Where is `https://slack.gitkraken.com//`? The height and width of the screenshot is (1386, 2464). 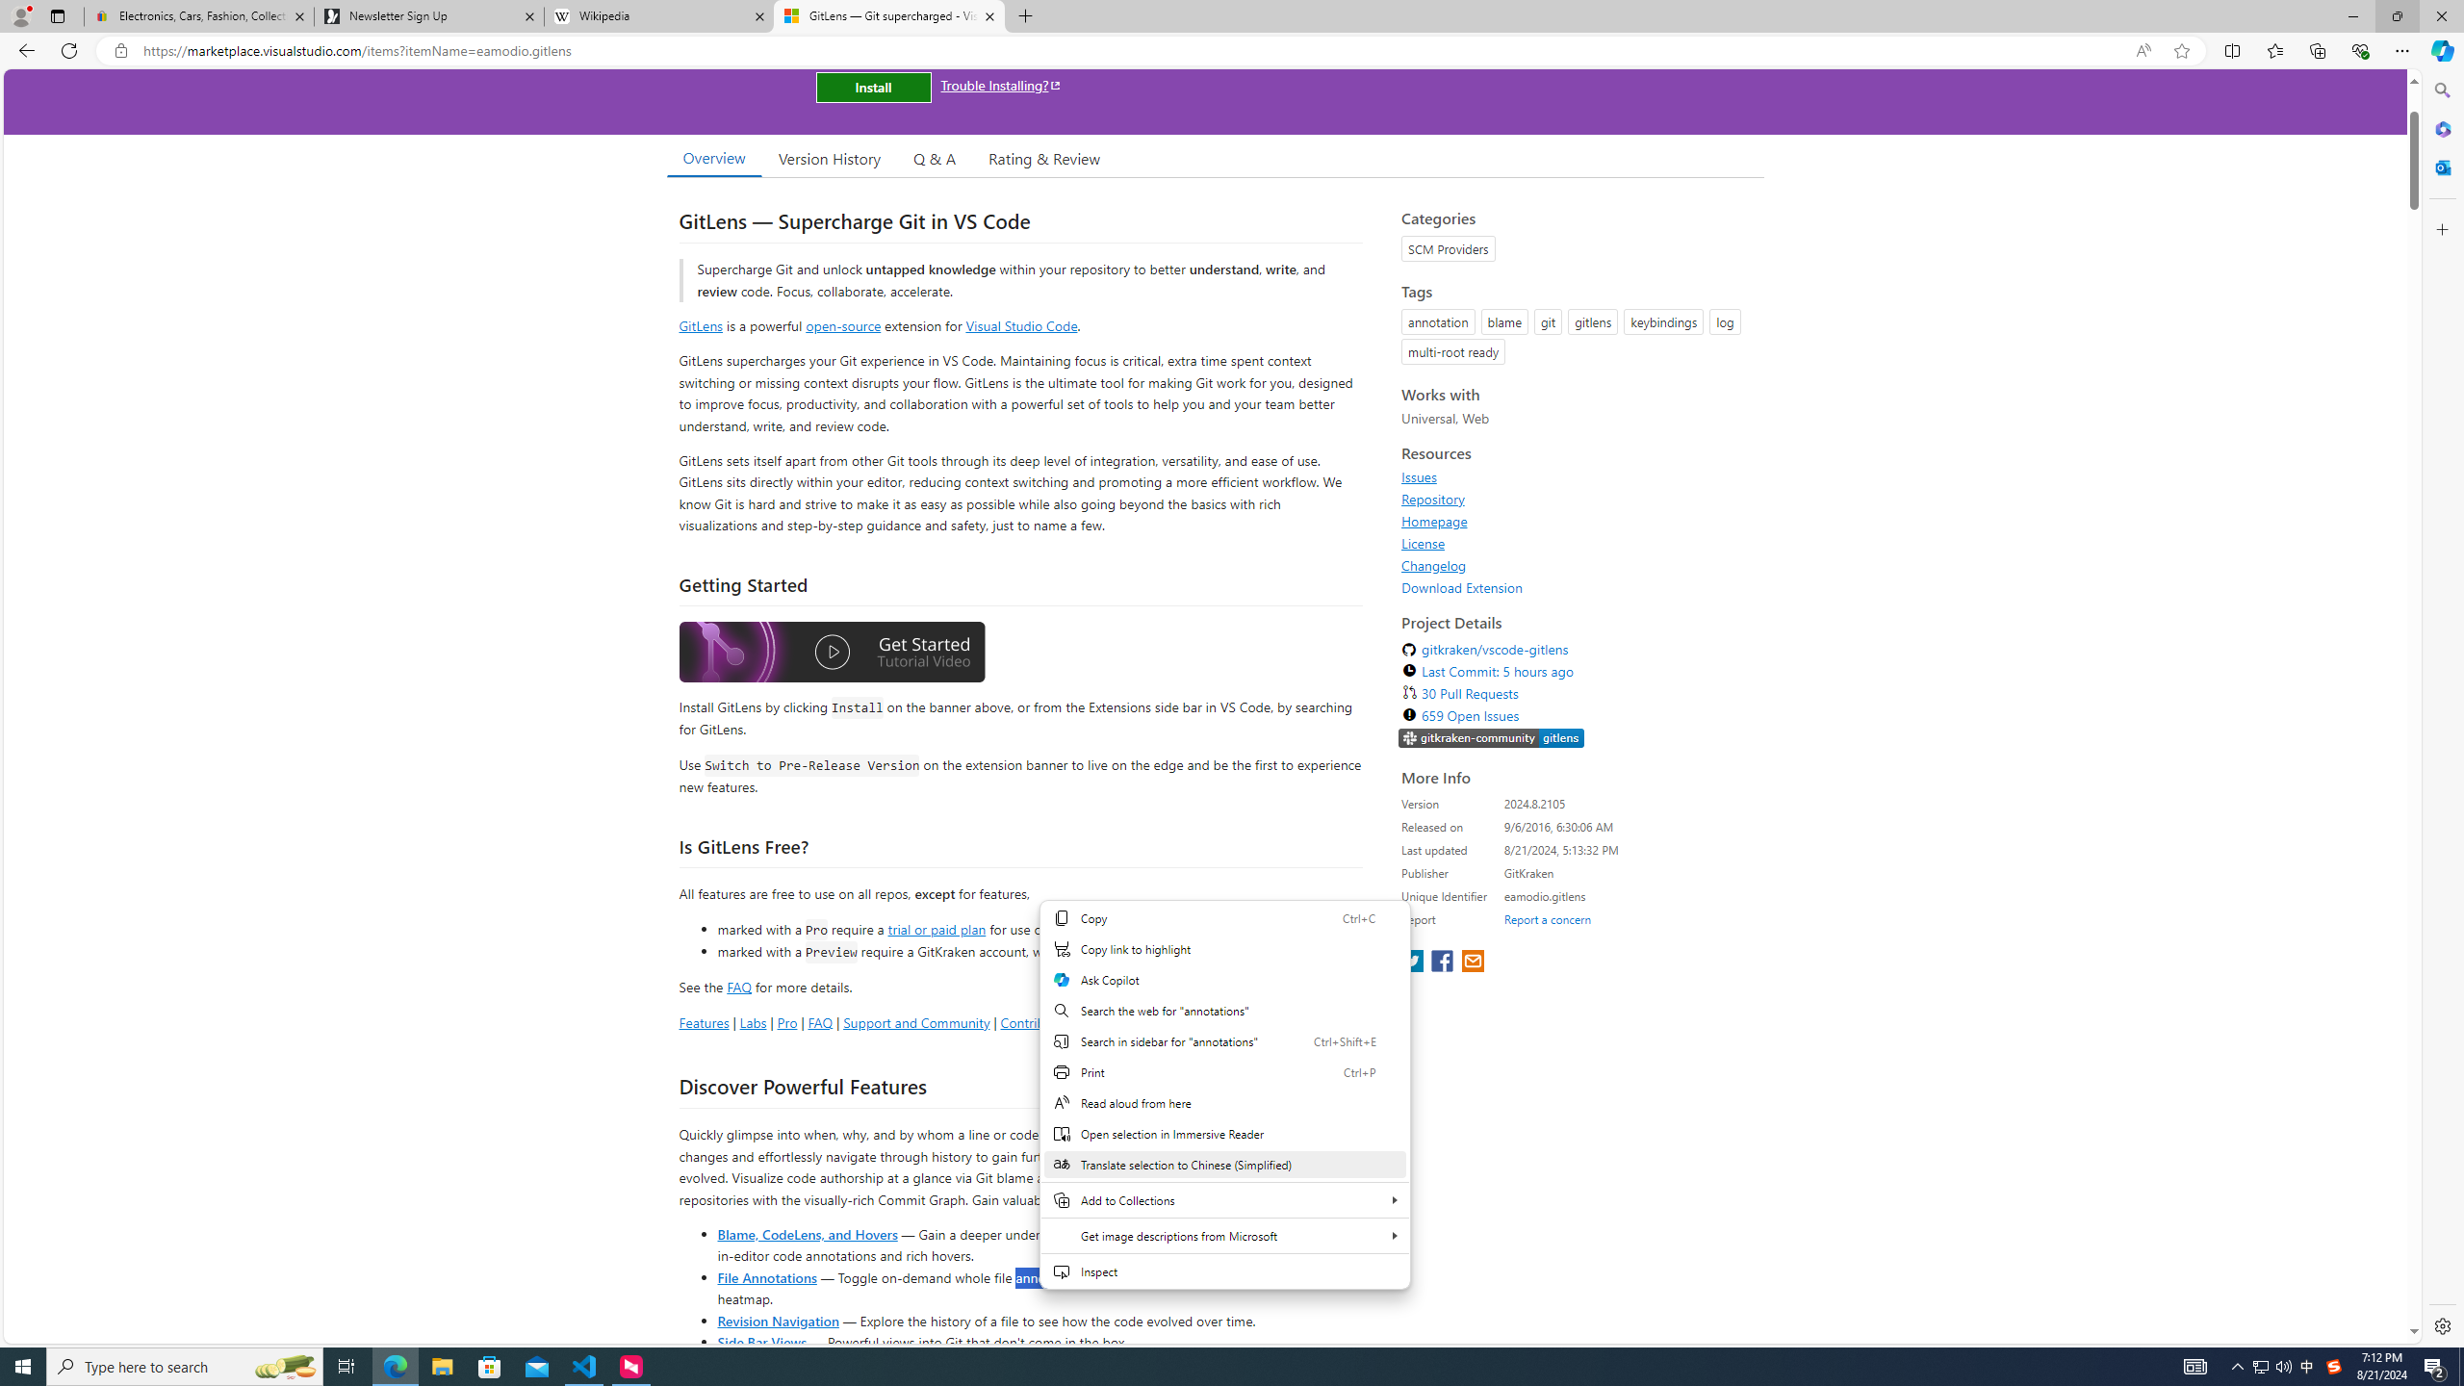 https://slack.gitkraken.com// is located at coordinates (1492, 738).